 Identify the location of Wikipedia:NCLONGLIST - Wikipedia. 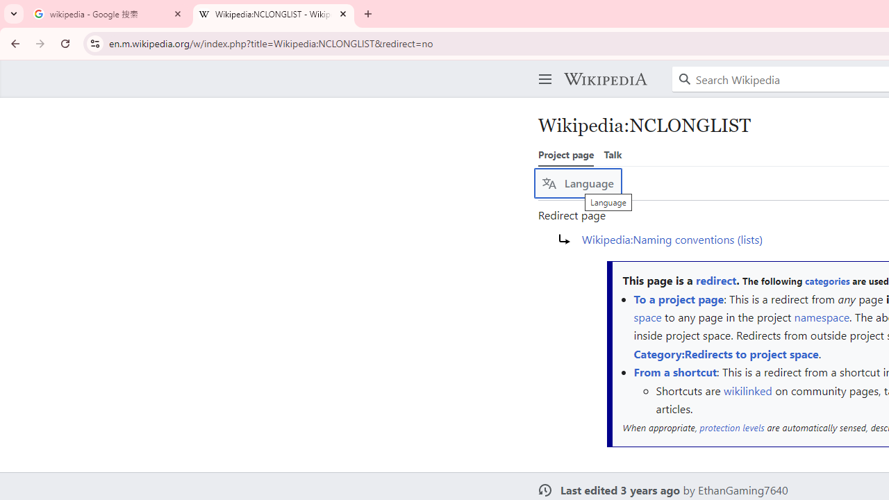
(274, 14).